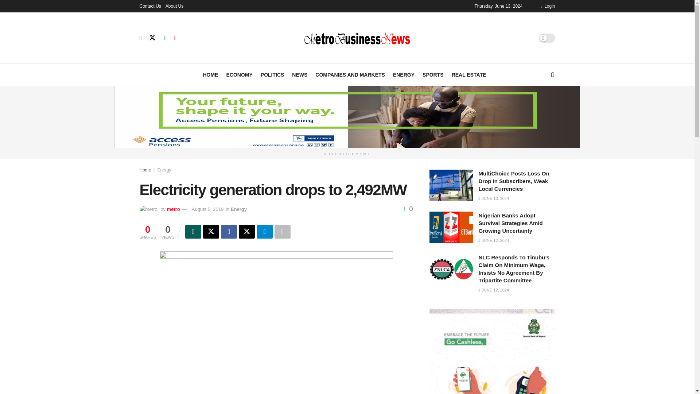  What do you see at coordinates (239, 75) in the screenshot?
I see `ECONOMY` at bounding box center [239, 75].